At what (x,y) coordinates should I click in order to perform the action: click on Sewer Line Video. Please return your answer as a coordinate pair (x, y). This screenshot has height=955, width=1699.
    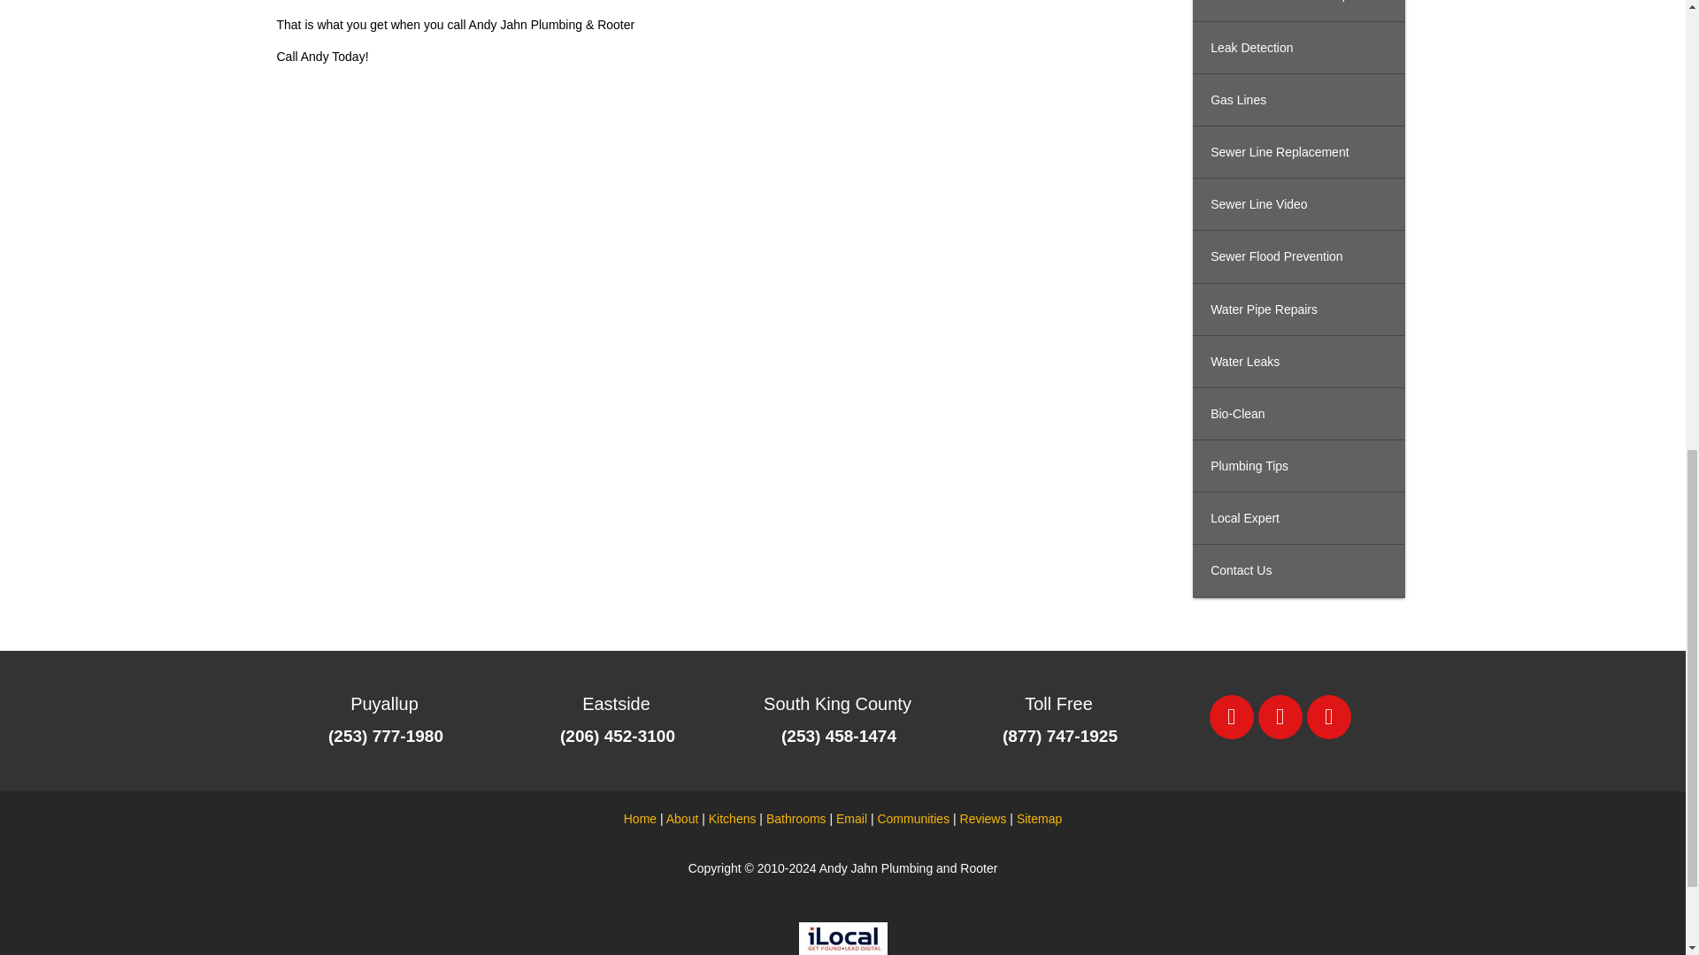
    Looking at the image, I should click on (1298, 204).